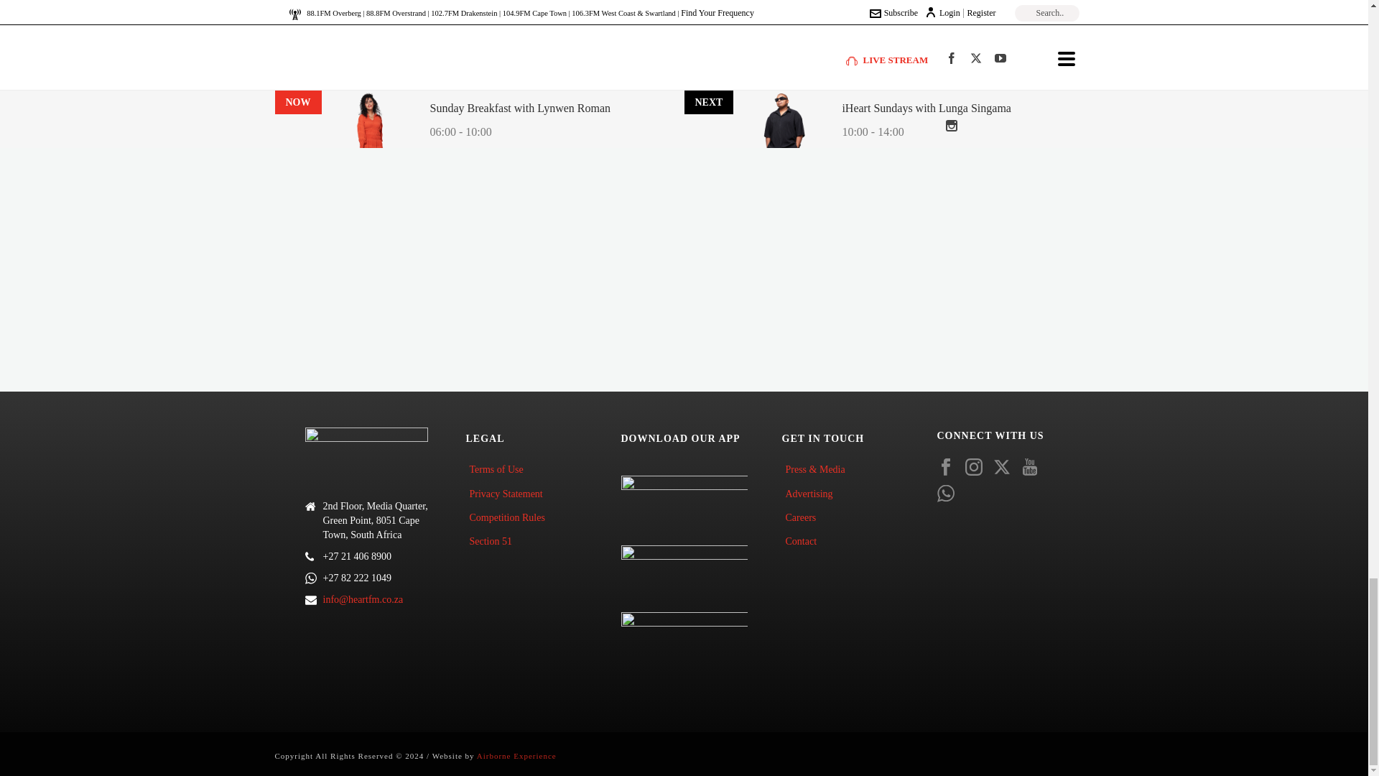  Describe the element at coordinates (509, 494) in the screenshot. I see `Privacy Statement` at that location.